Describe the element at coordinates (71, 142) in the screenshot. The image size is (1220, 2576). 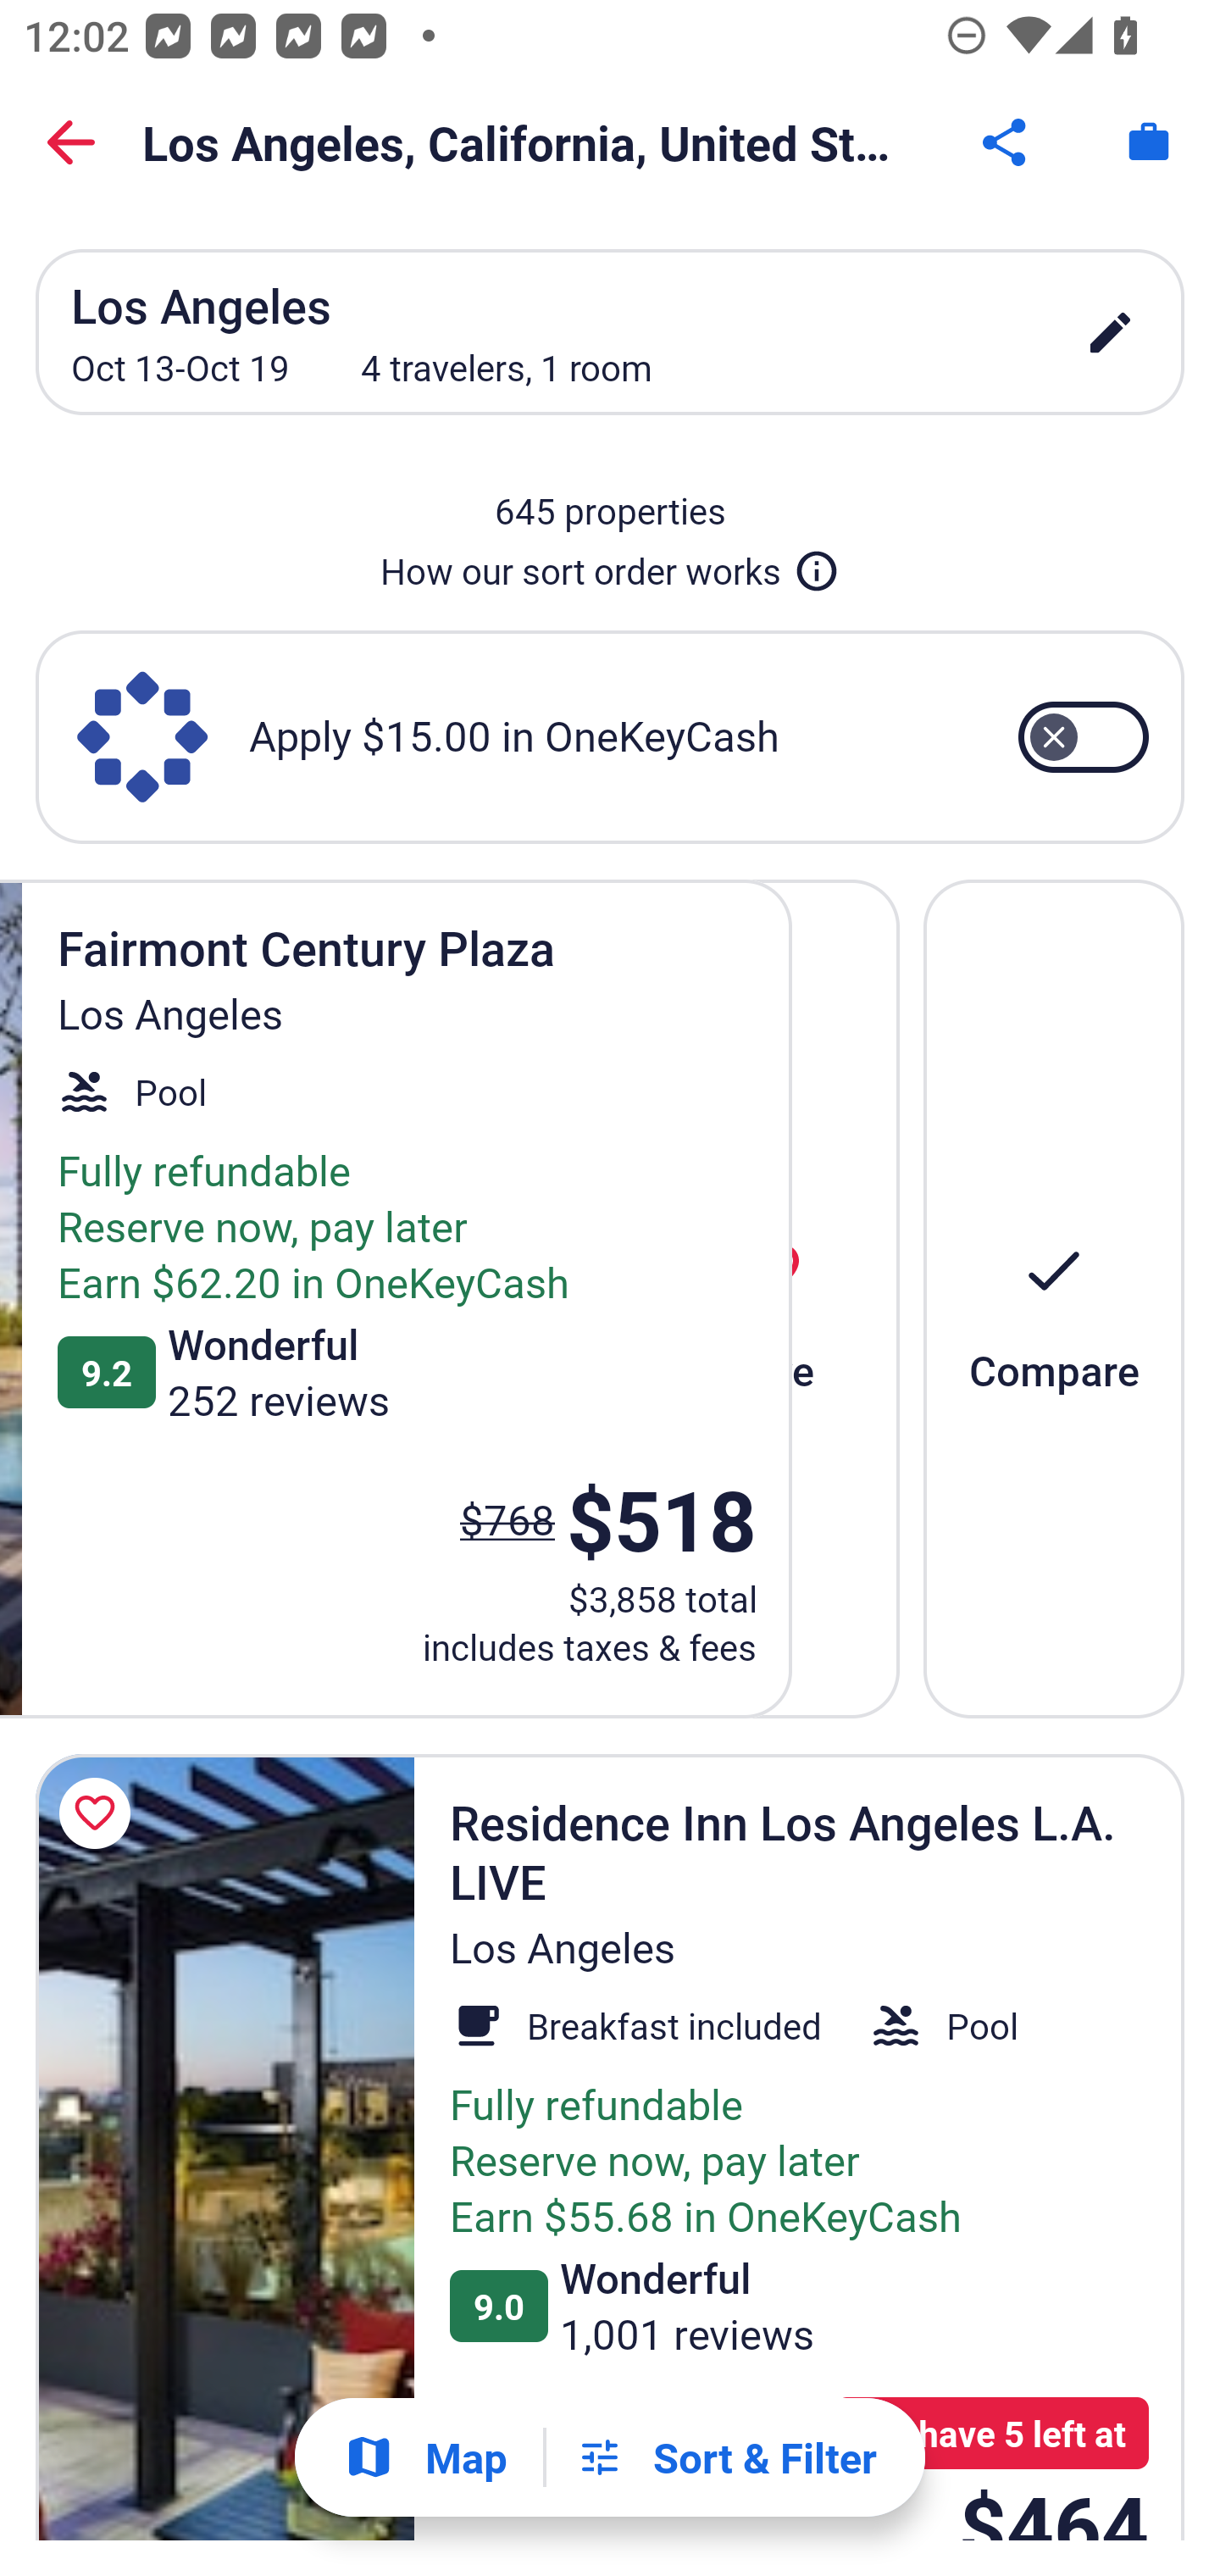
I see `Back` at that location.